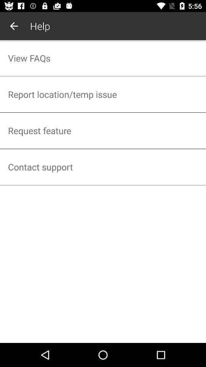 The height and width of the screenshot is (367, 206). Describe the element at coordinates (14, 26) in the screenshot. I see `open app to the left of help icon` at that location.